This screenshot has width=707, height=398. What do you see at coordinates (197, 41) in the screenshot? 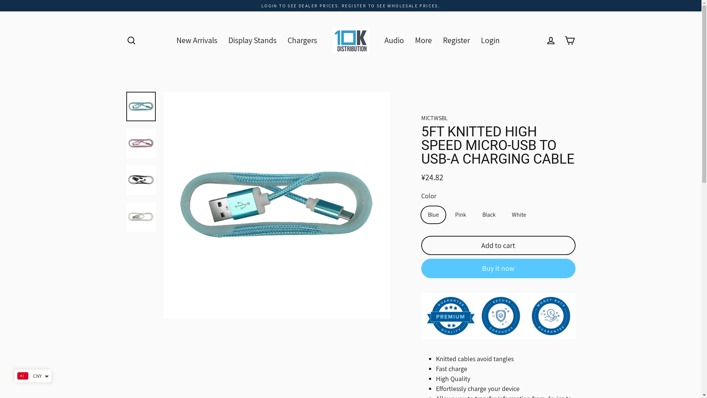
I see `New Arrivals` at bounding box center [197, 41].